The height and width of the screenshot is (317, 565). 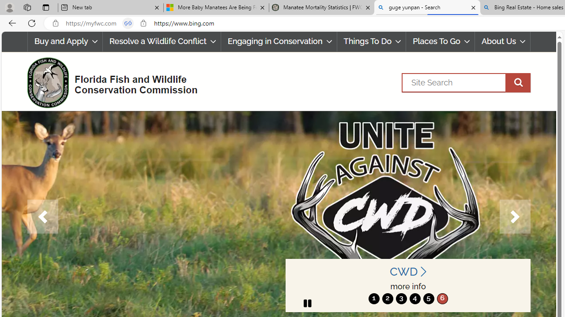 What do you see at coordinates (408, 271) in the screenshot?
I see `CWD ` at bounding box center [408, 271].